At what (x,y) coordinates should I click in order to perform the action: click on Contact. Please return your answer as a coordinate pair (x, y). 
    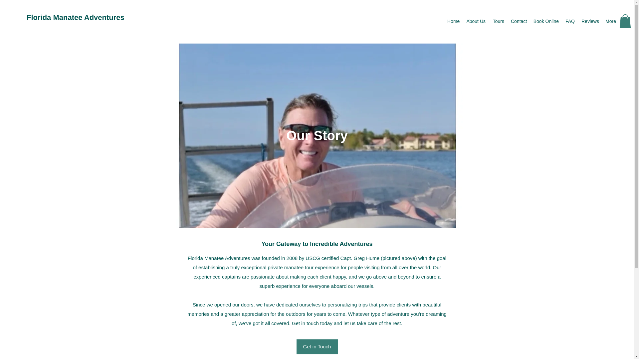
    Looking at the image, I should click on (519, 21).